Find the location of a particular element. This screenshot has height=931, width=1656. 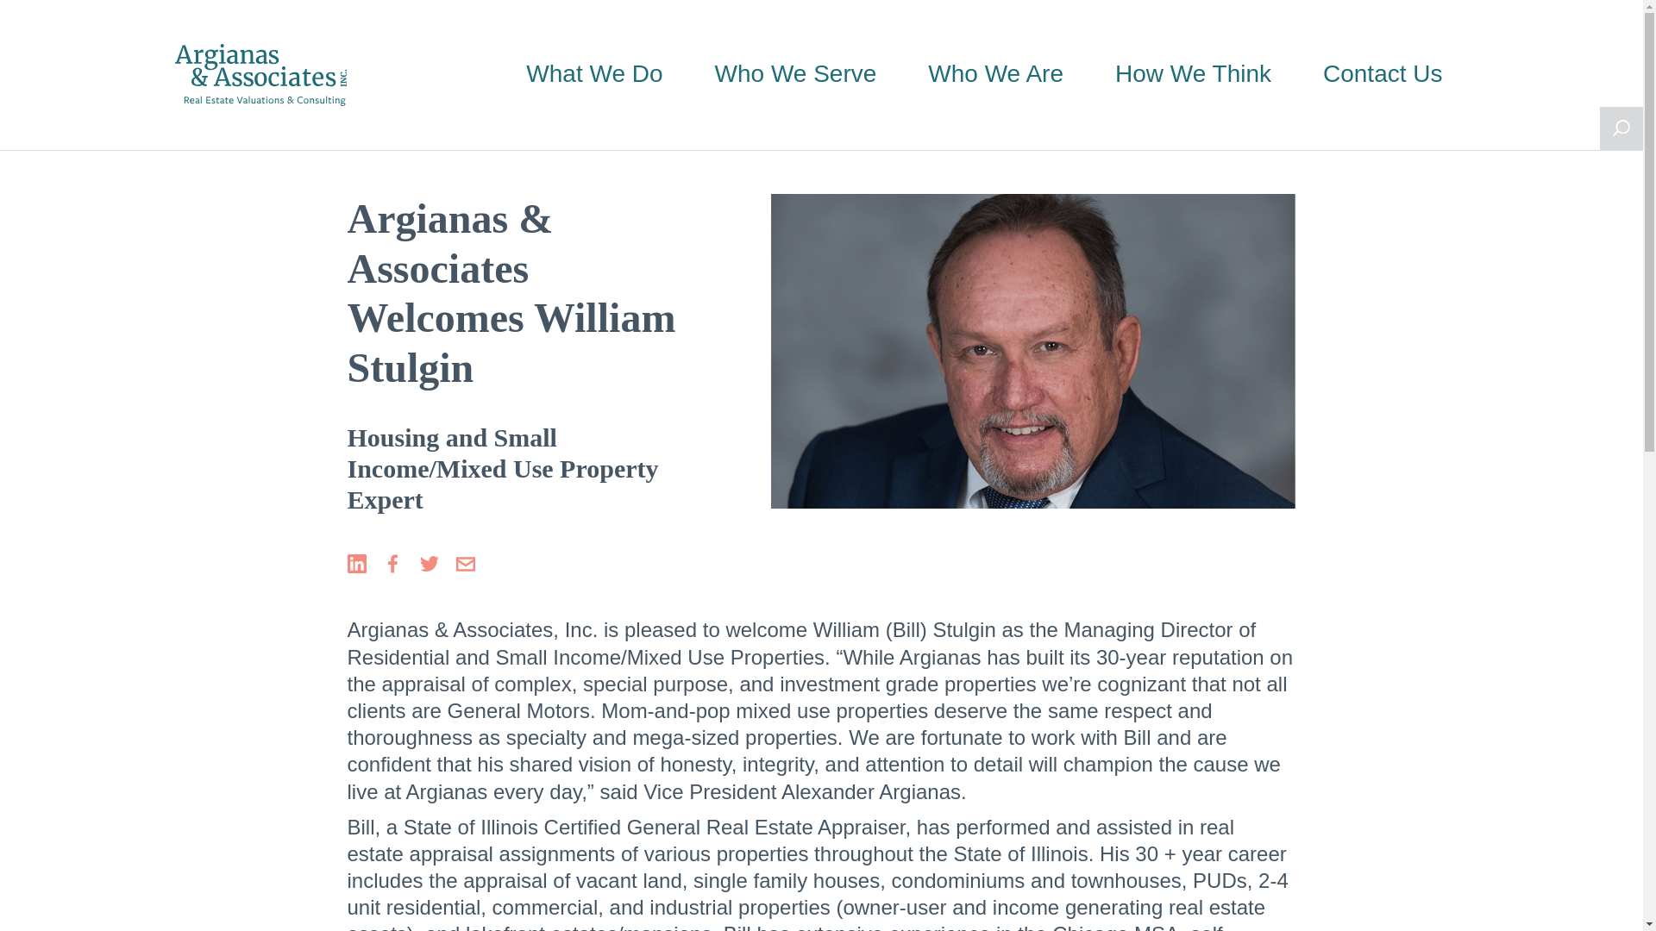

How We Think is located at coordinates (1193, 74).